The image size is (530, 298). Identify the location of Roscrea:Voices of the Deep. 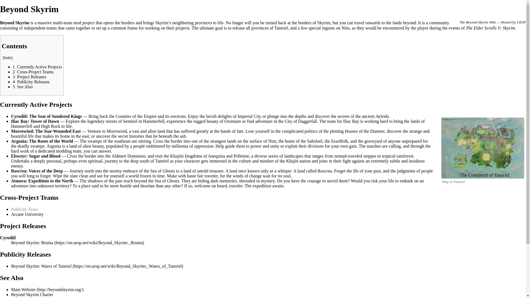
(37, 171).